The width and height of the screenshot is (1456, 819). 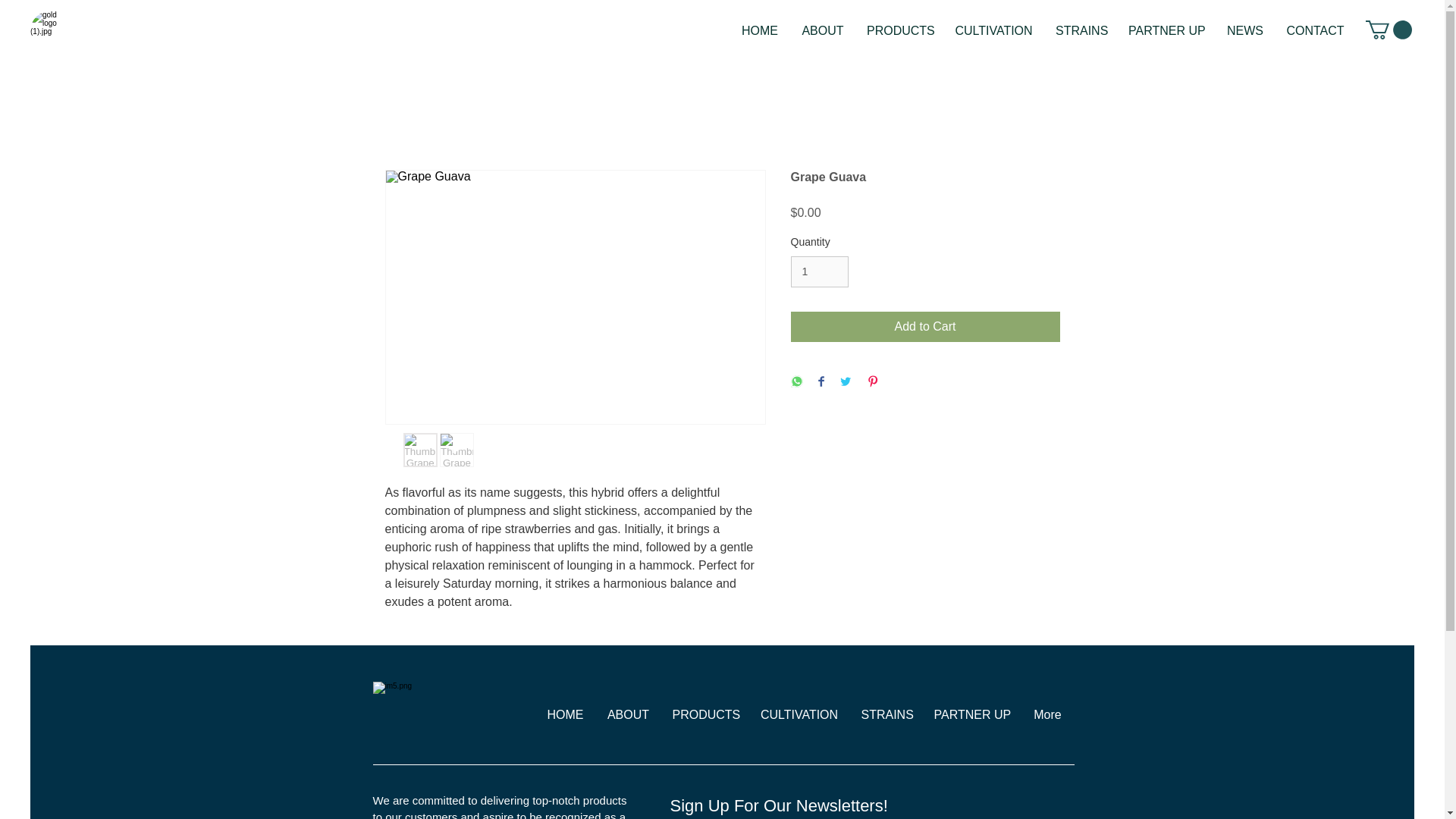 What do you see at coordinates (760, 30) in the screenshot?
I see `HOME` at bounding box center [760, 30].